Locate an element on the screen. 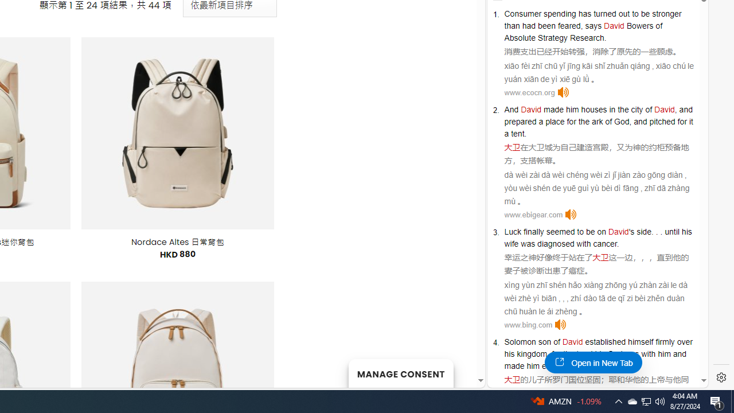 This screenshot has width=734, height=413. MANAGE CONSENT is located at coordinates (400, 373).